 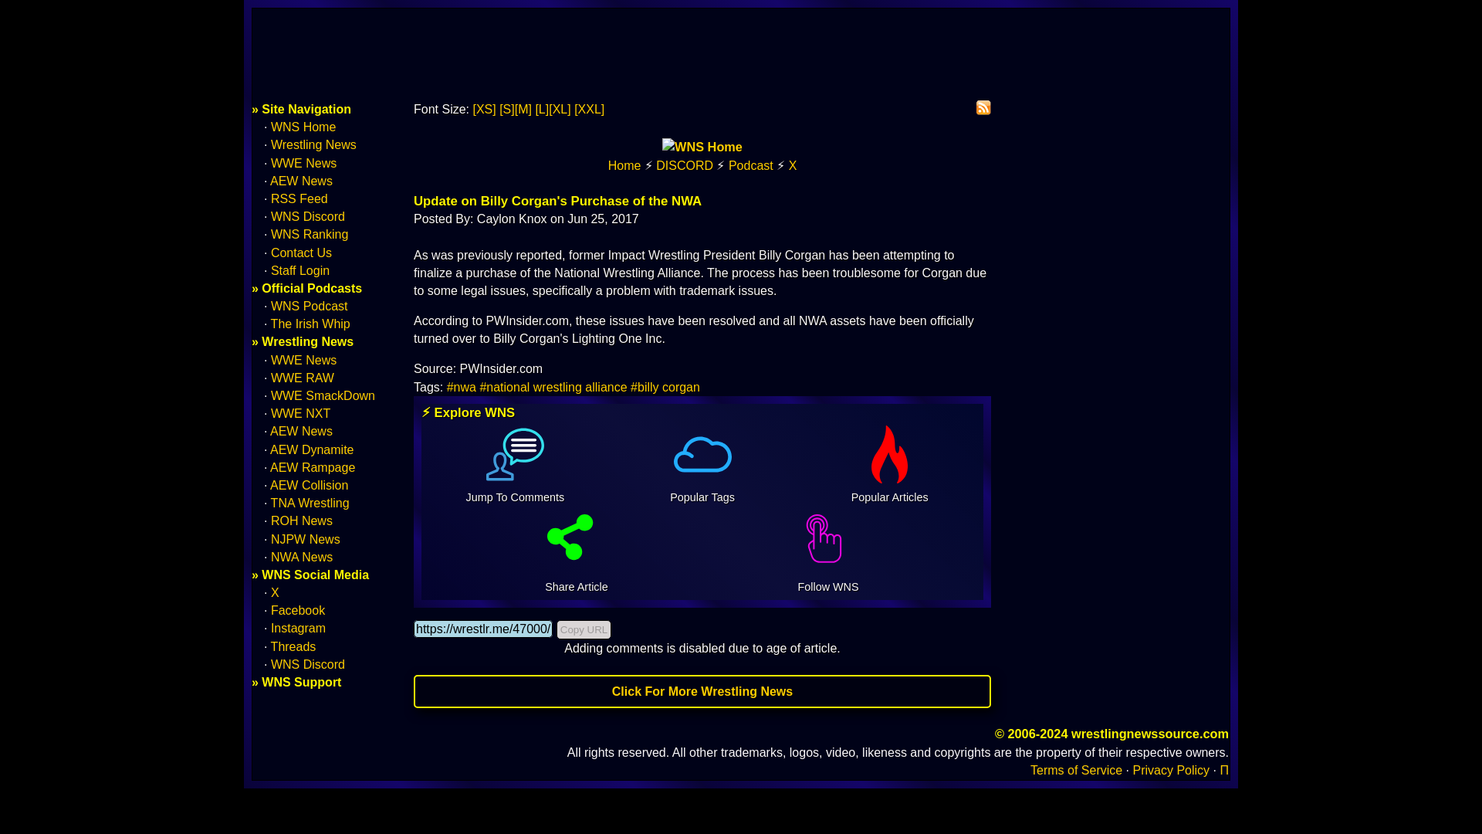 I want to click on WNS Ranking, so click(x=310, y=234).